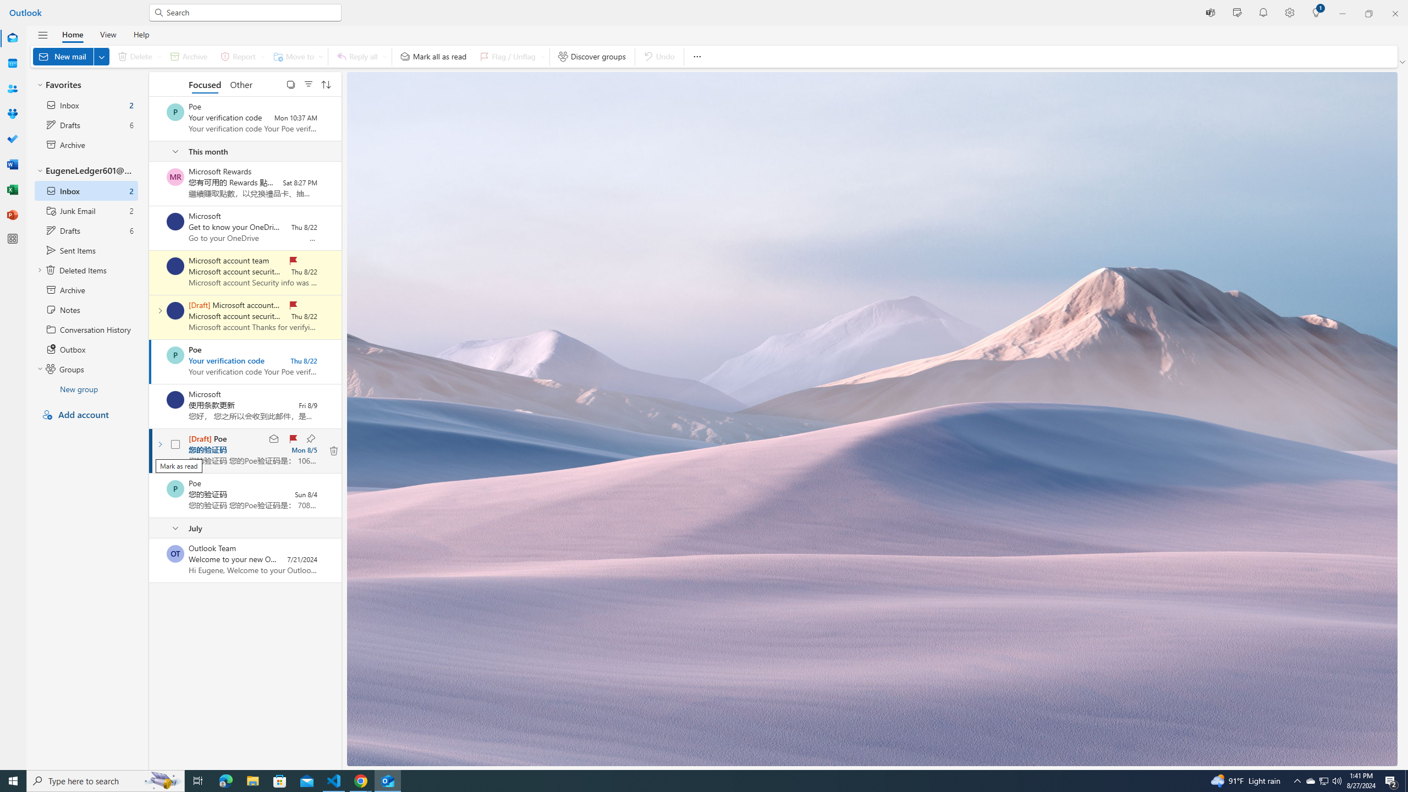 The width and height of the screenshot is (1408, 792). Describe the element at coordinates (240, 84) in the screenshot. I see `Other` at that location.